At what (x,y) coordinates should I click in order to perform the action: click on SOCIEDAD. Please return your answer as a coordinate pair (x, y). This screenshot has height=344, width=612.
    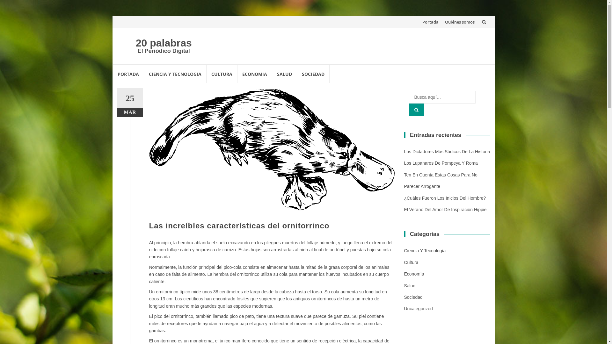
    Looking at the image, I should click on (313, 74).